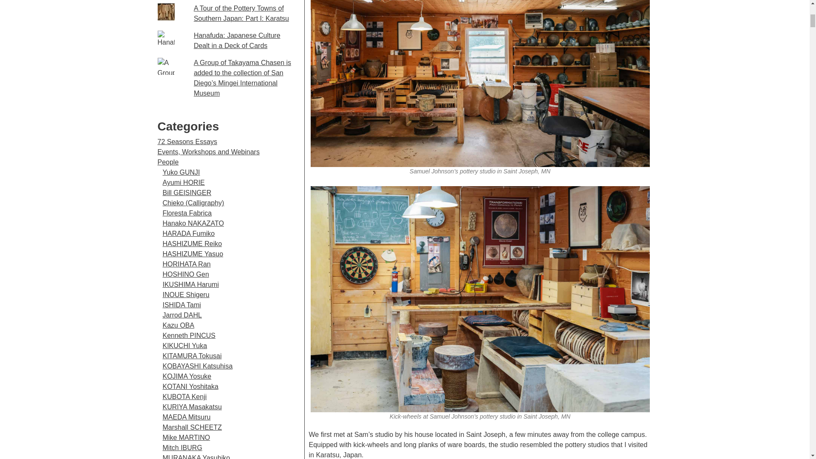 This screenshot has width=816, height=459. Describe the element at coordinates (187, 142) in the screenshot. I see `72 Seasons Essays` at that location.